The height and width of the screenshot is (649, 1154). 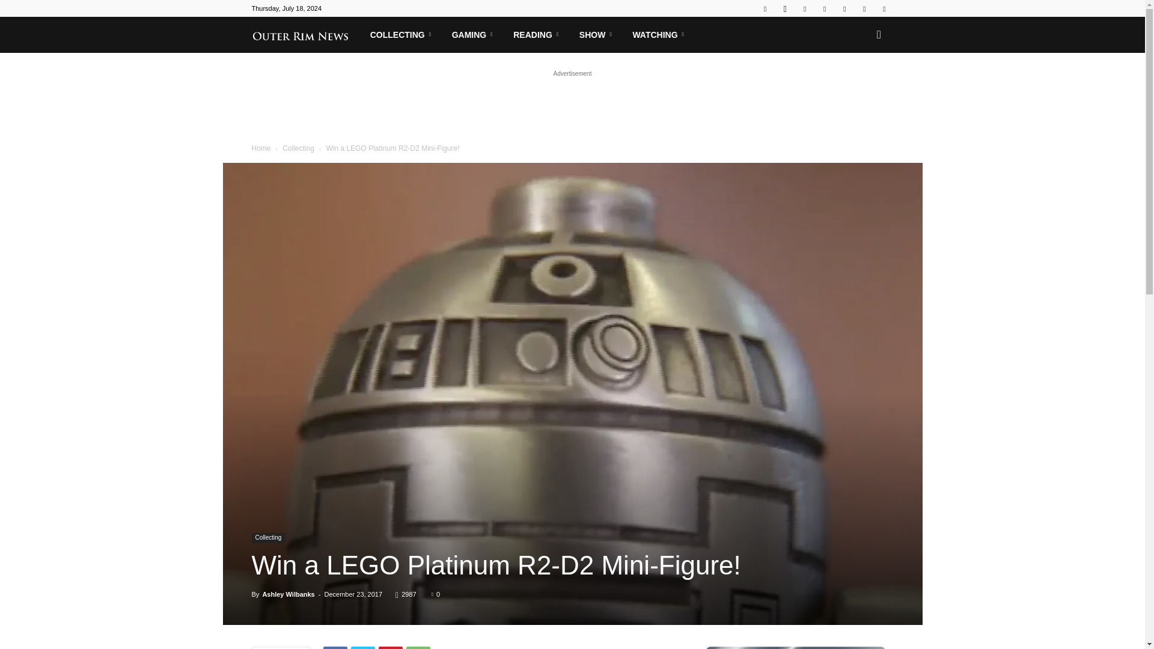 What do you see at coordinates (306, 34) in the screenshot?
I see `Outer Rim News` at bounding box center [306, 34].